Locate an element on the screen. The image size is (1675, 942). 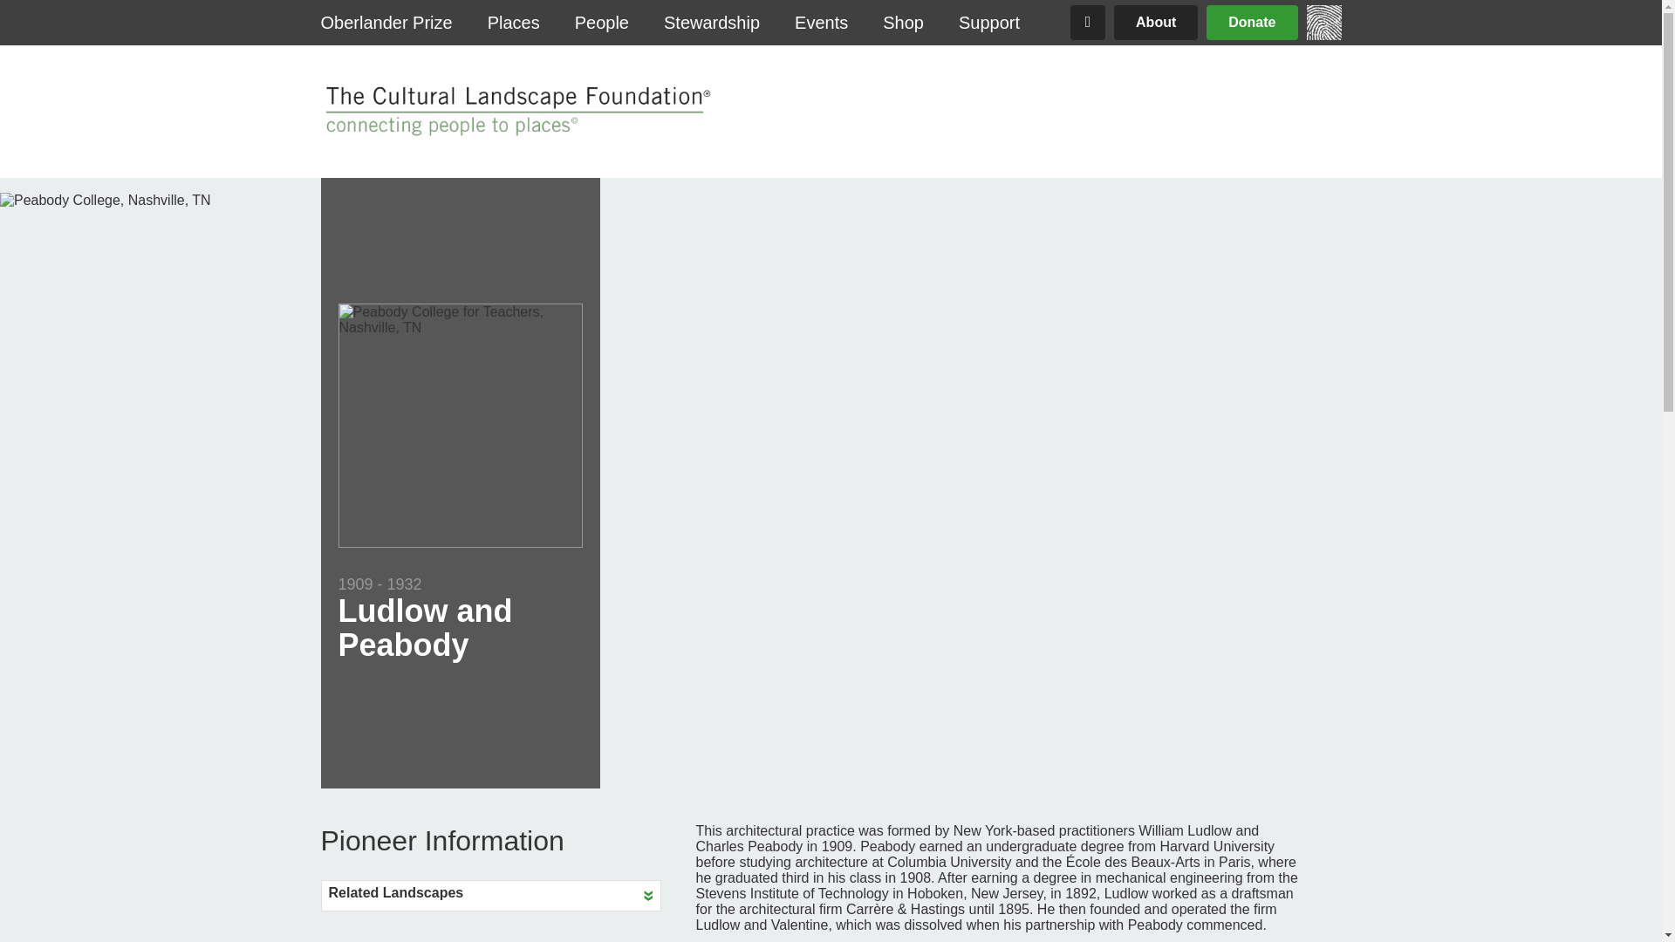
Home is located at coordinates (516, 112).